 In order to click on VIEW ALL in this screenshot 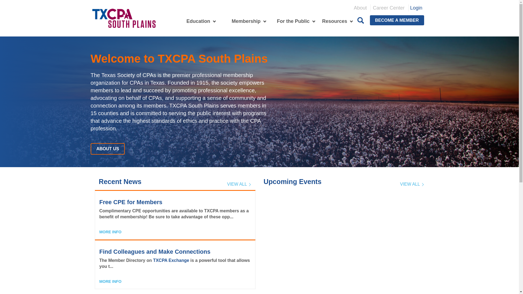, I will do `click(239, 186)`.